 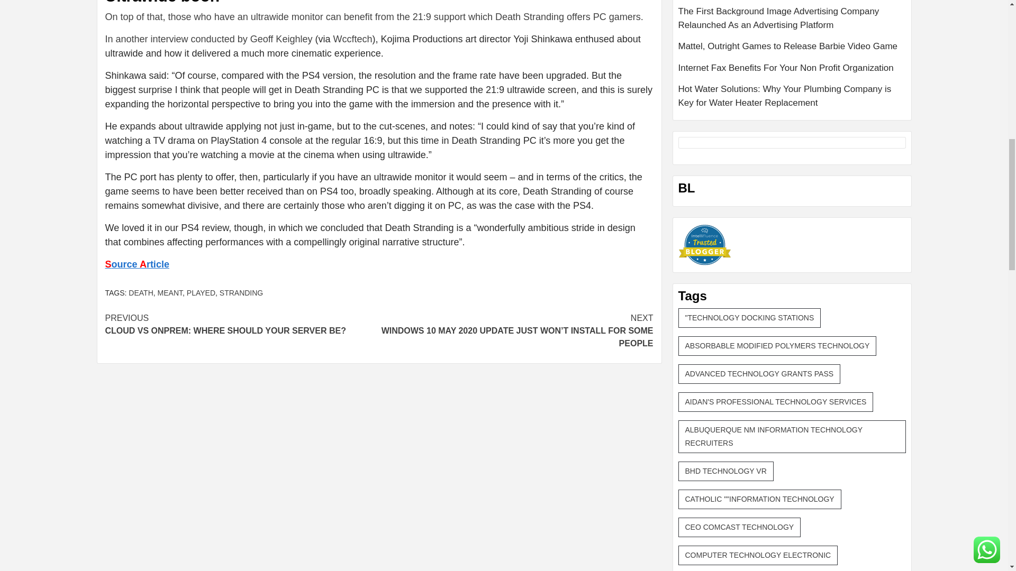 I want to click on Geoff Keighley, so click(x=282, y=39).